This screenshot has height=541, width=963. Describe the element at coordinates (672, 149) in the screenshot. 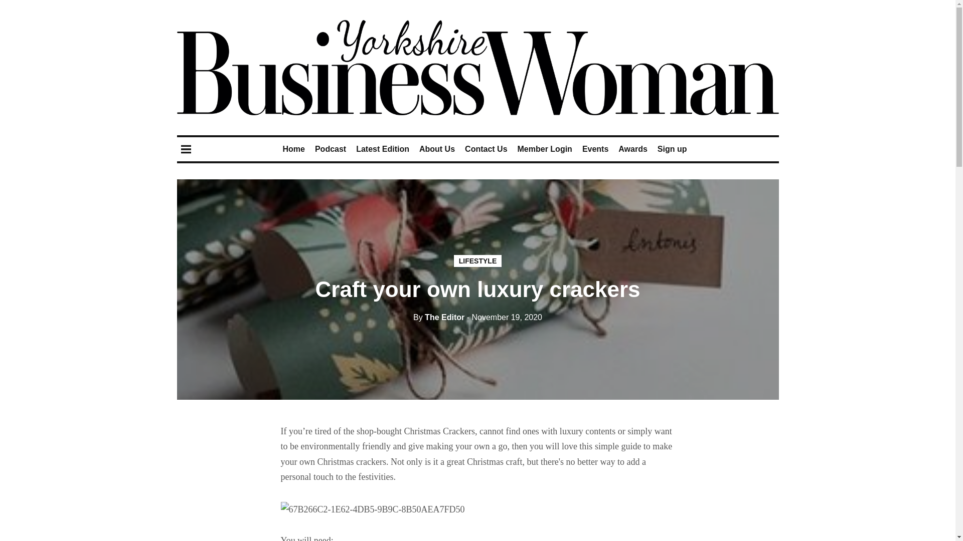

I see `Sign up` at that location.